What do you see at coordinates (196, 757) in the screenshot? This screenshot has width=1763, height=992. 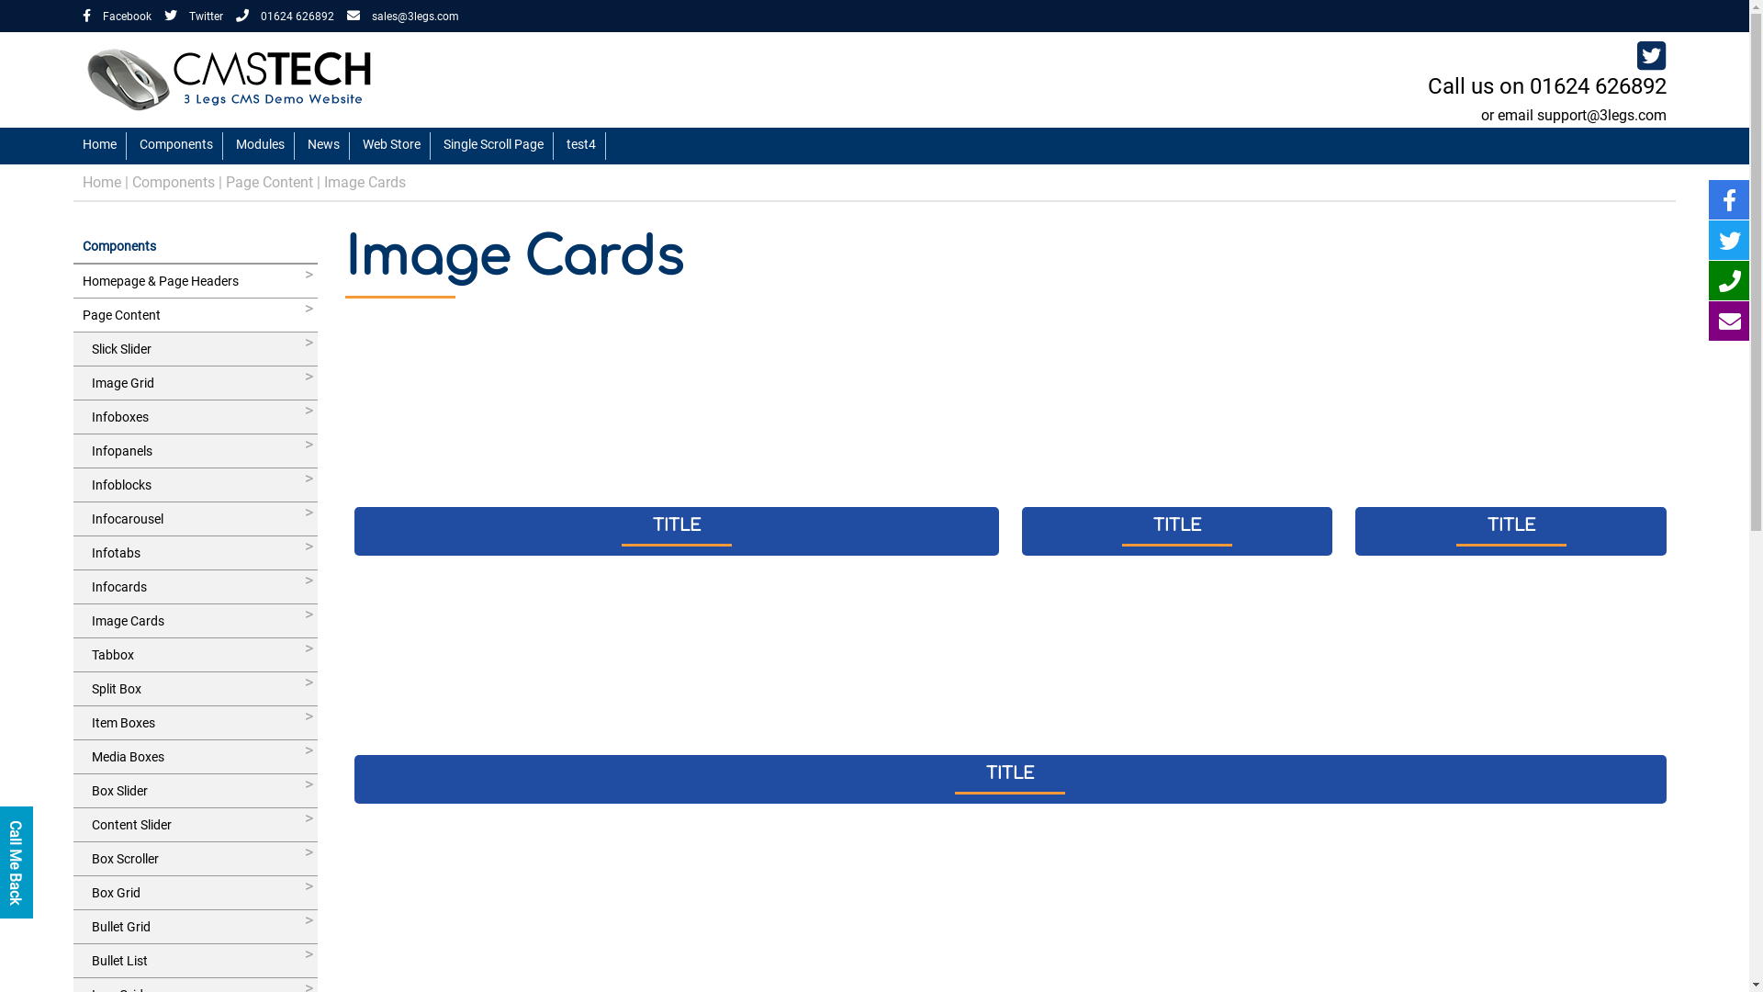 I see `Media Boxes` at bounding box center [196, 757].